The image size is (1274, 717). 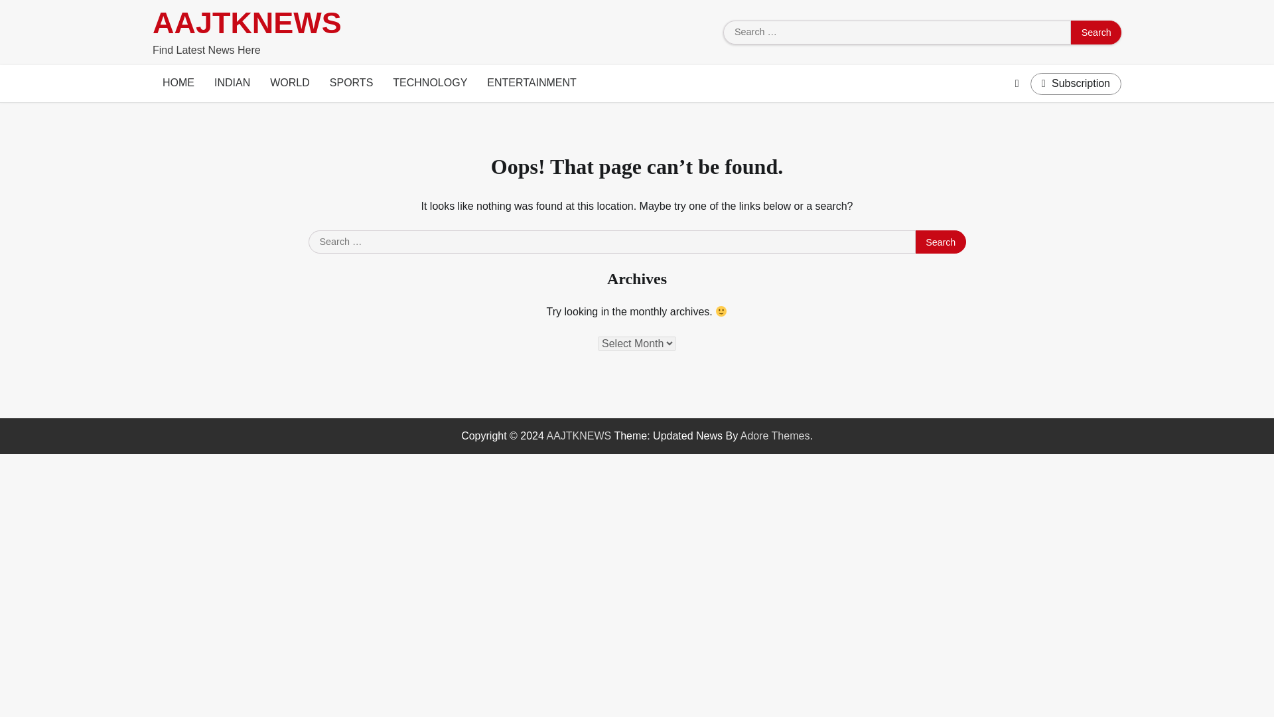 I want to click on AAJTKNEWS, so click(x=579, y=436).